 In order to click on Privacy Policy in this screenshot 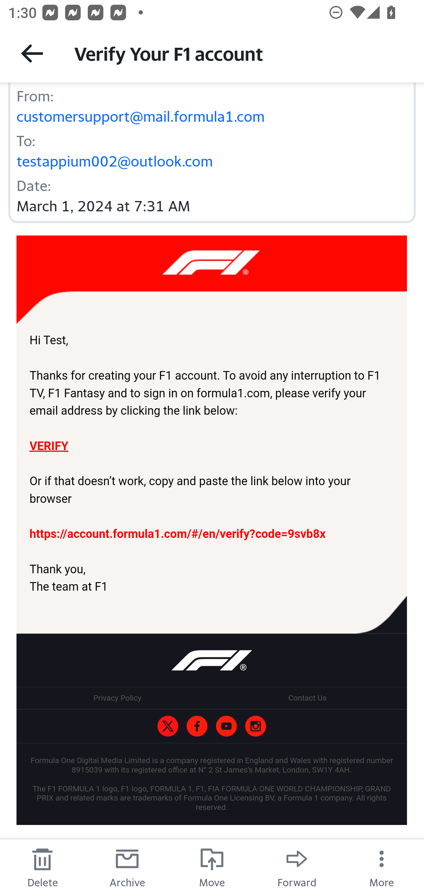, I will do `click(117, 698)`.